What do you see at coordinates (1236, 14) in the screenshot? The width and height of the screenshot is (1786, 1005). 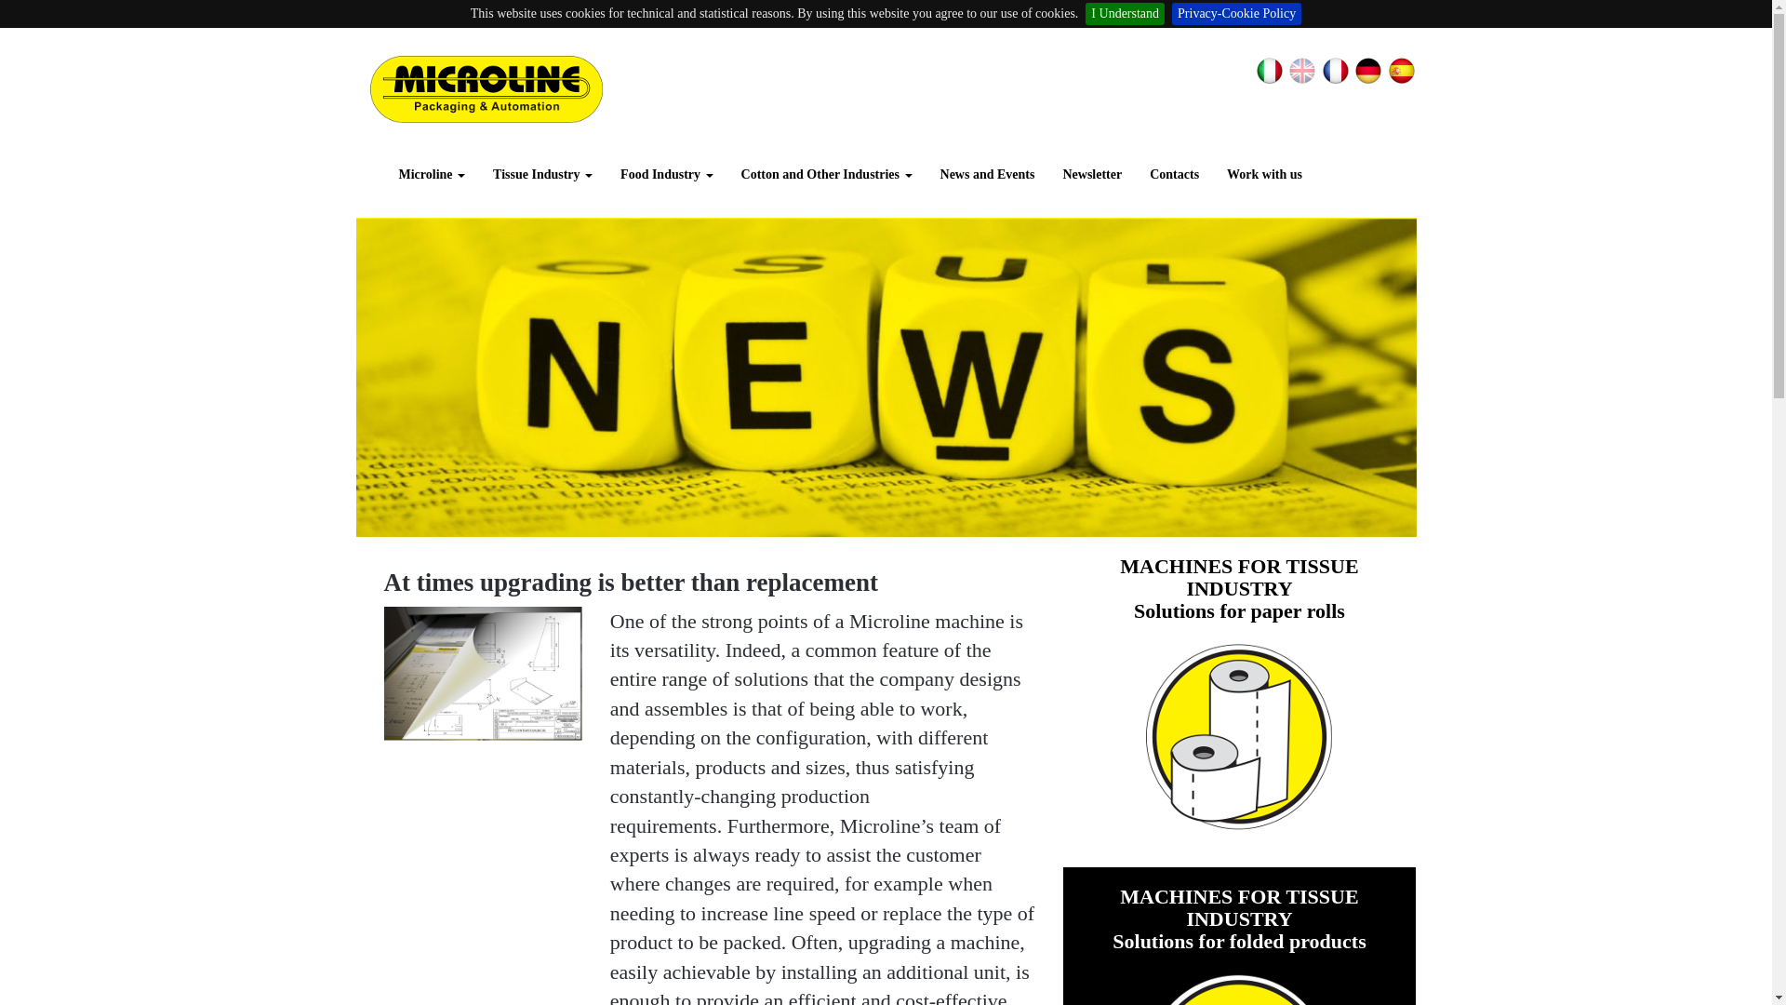 I see `Privacy-Cookie Policy` at bounding box center [1236, 14].